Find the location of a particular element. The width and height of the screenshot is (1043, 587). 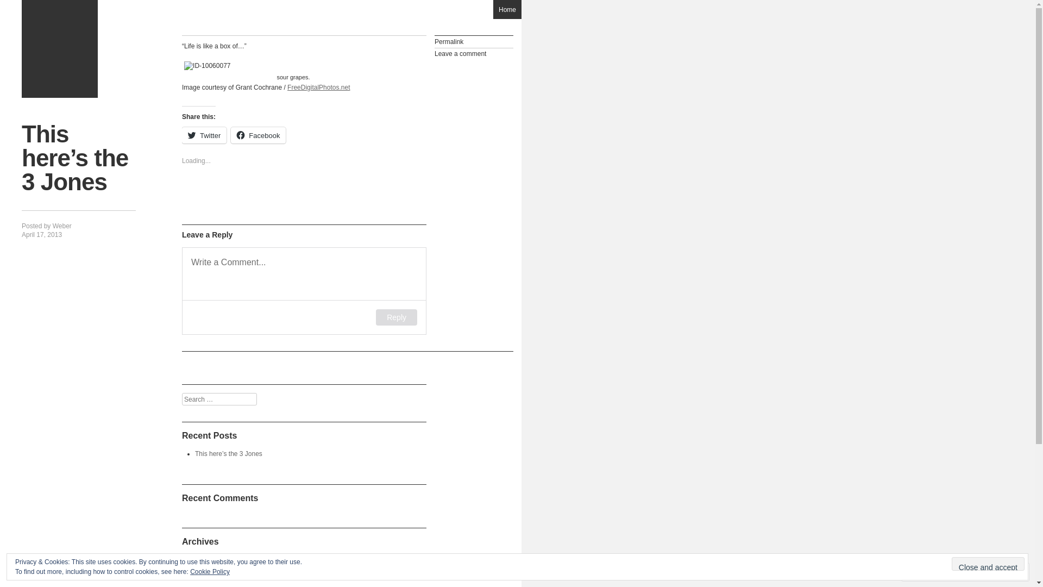

Close and accept is located at coordinates (988, 564).